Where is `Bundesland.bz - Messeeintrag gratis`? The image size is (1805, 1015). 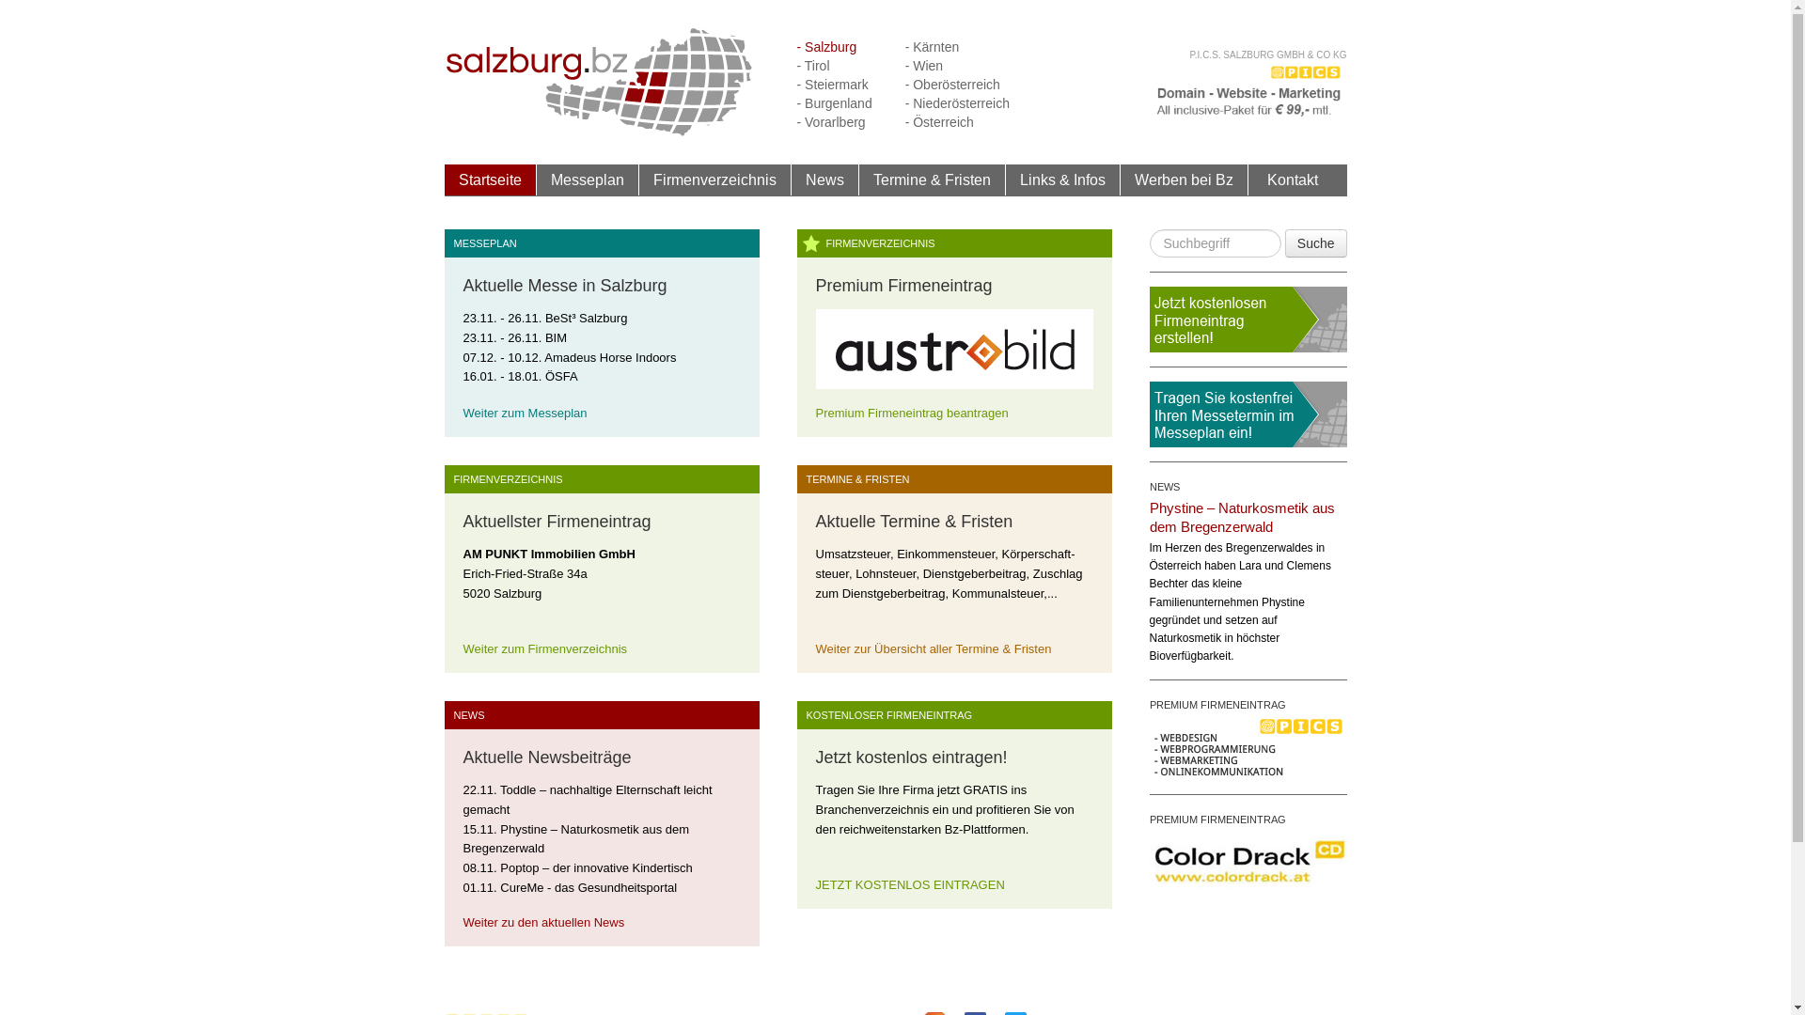
Bundesland.bz - Messeeintrag gratis is located at coordinates (1248, 414).